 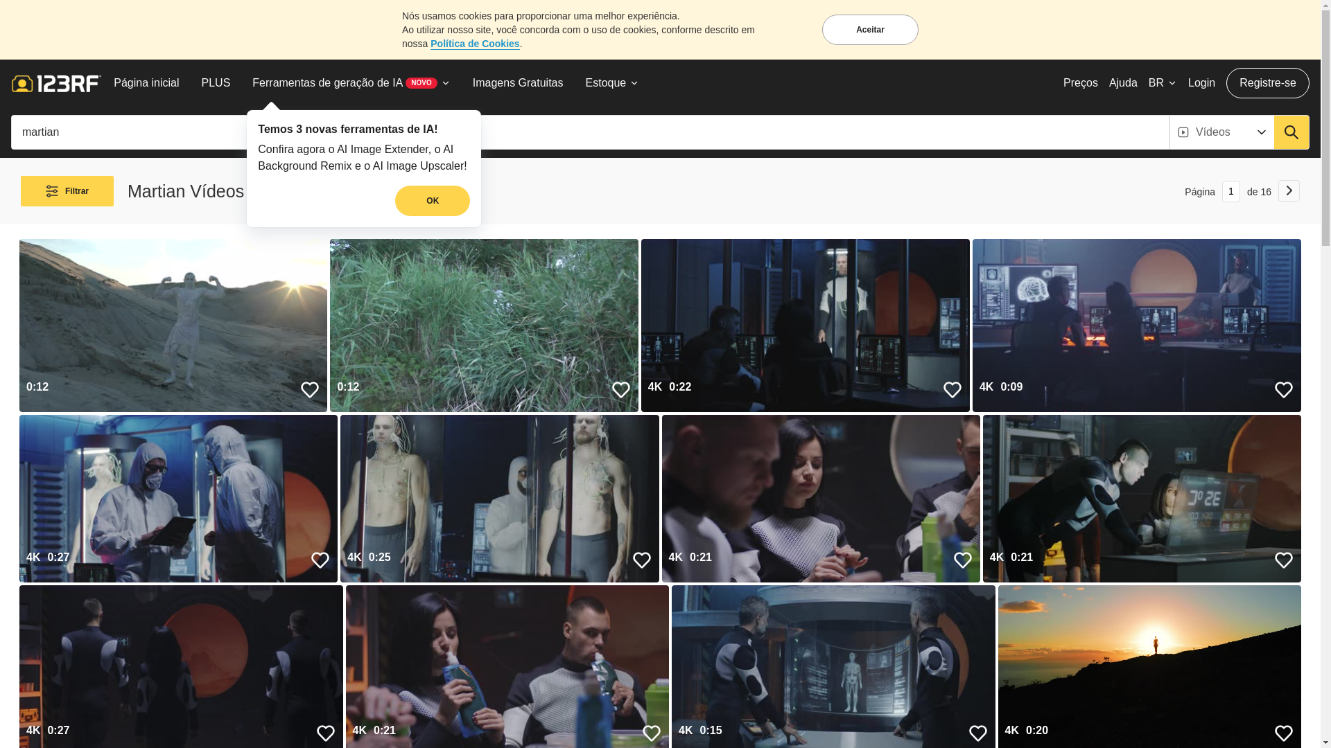 What do you see at coordinates (35, 597) in the screenshot?
I see `3` at bounding box center [35, 597].